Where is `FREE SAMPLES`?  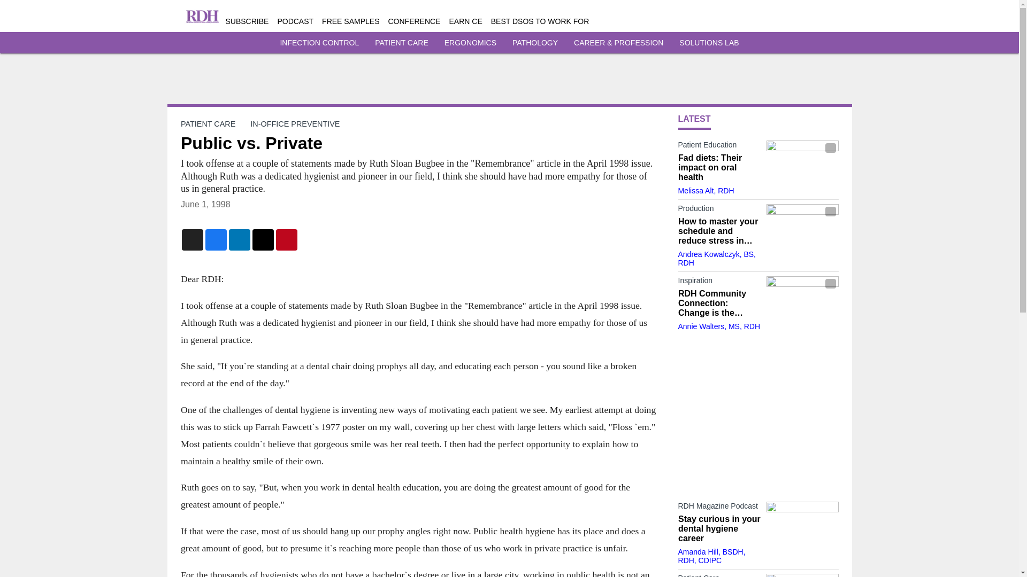 FREE SAMPLES is located at coordinates (350, 21).